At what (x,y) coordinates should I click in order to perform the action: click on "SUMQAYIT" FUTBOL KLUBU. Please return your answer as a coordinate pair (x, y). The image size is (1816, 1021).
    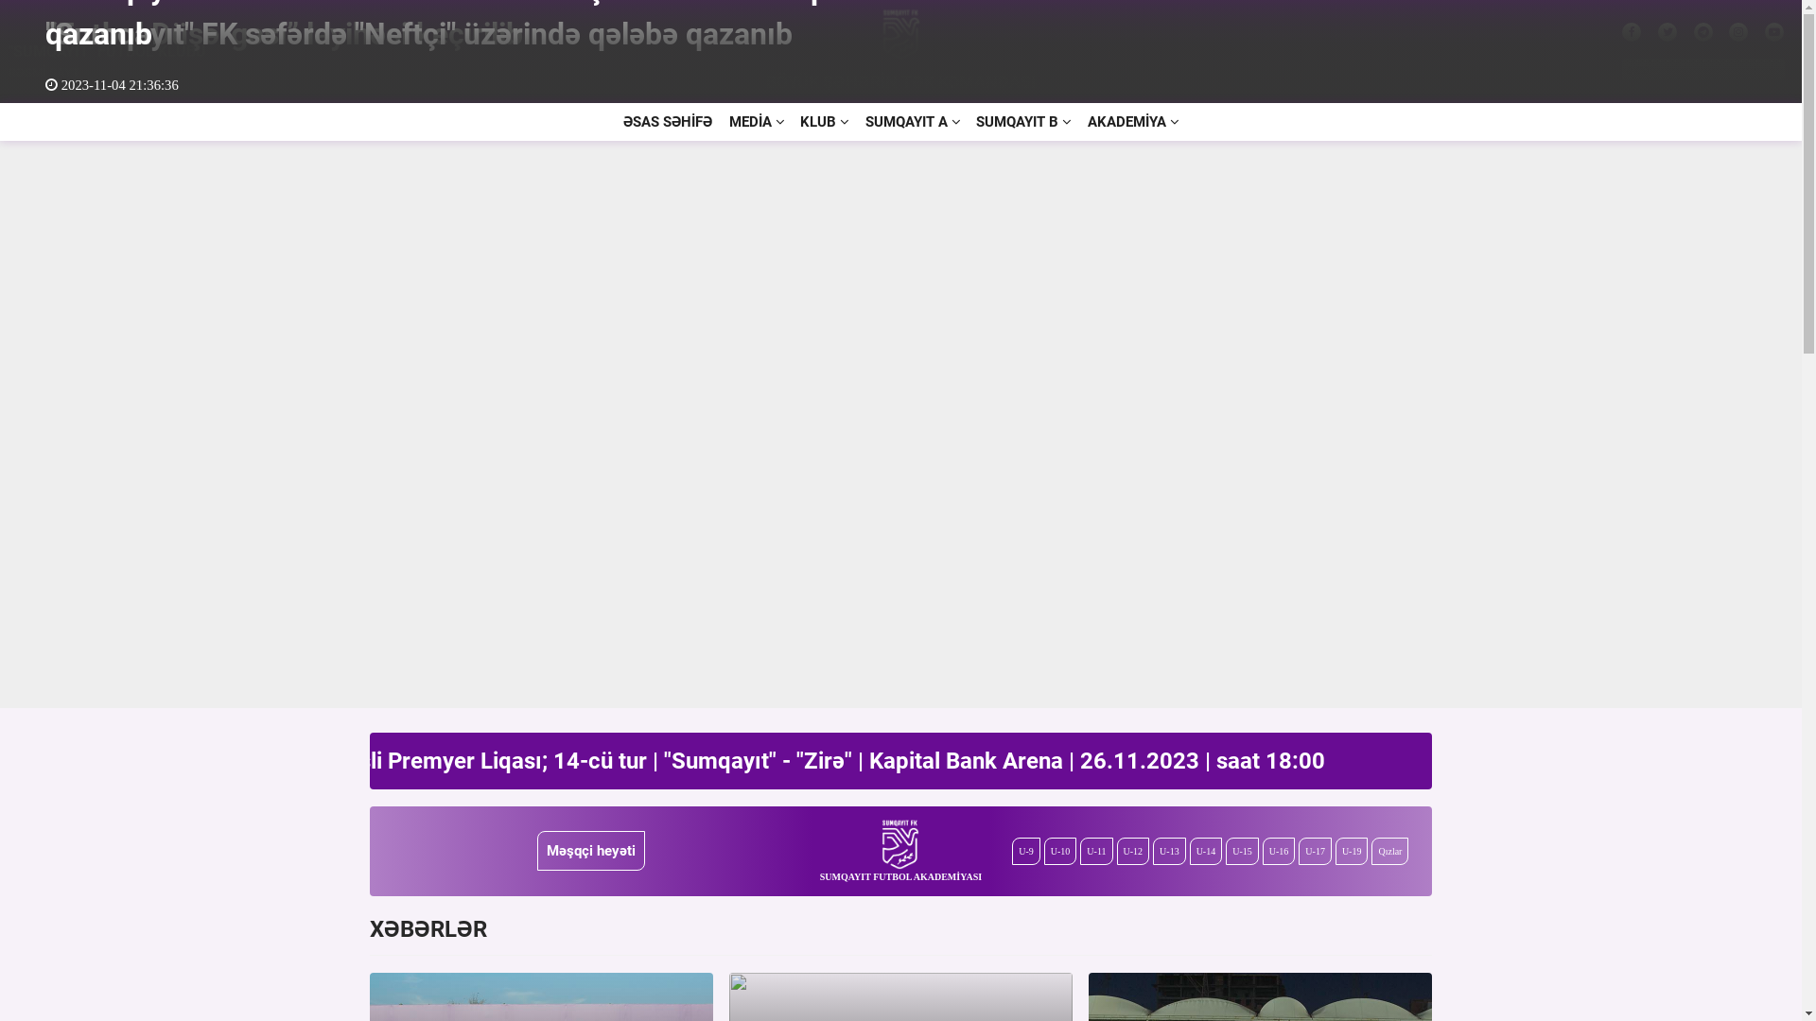
    Looking at the image, I should click on (108, 51).